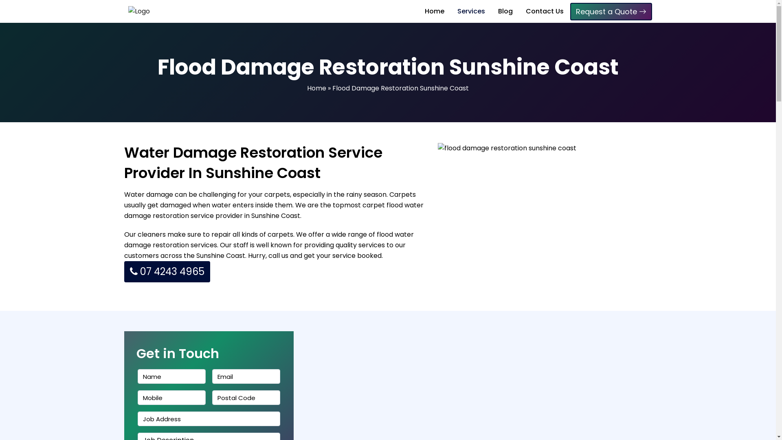  What do you see at coordinates (167, 272) in the screenshot?
I see `07 4243 4965` at bounding box center [167, 272].